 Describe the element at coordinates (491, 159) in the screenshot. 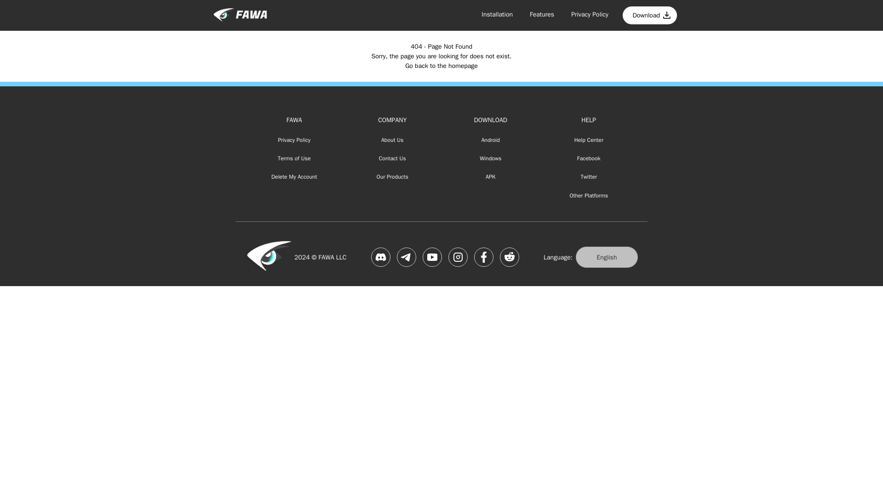

I see `Windows` at that location.